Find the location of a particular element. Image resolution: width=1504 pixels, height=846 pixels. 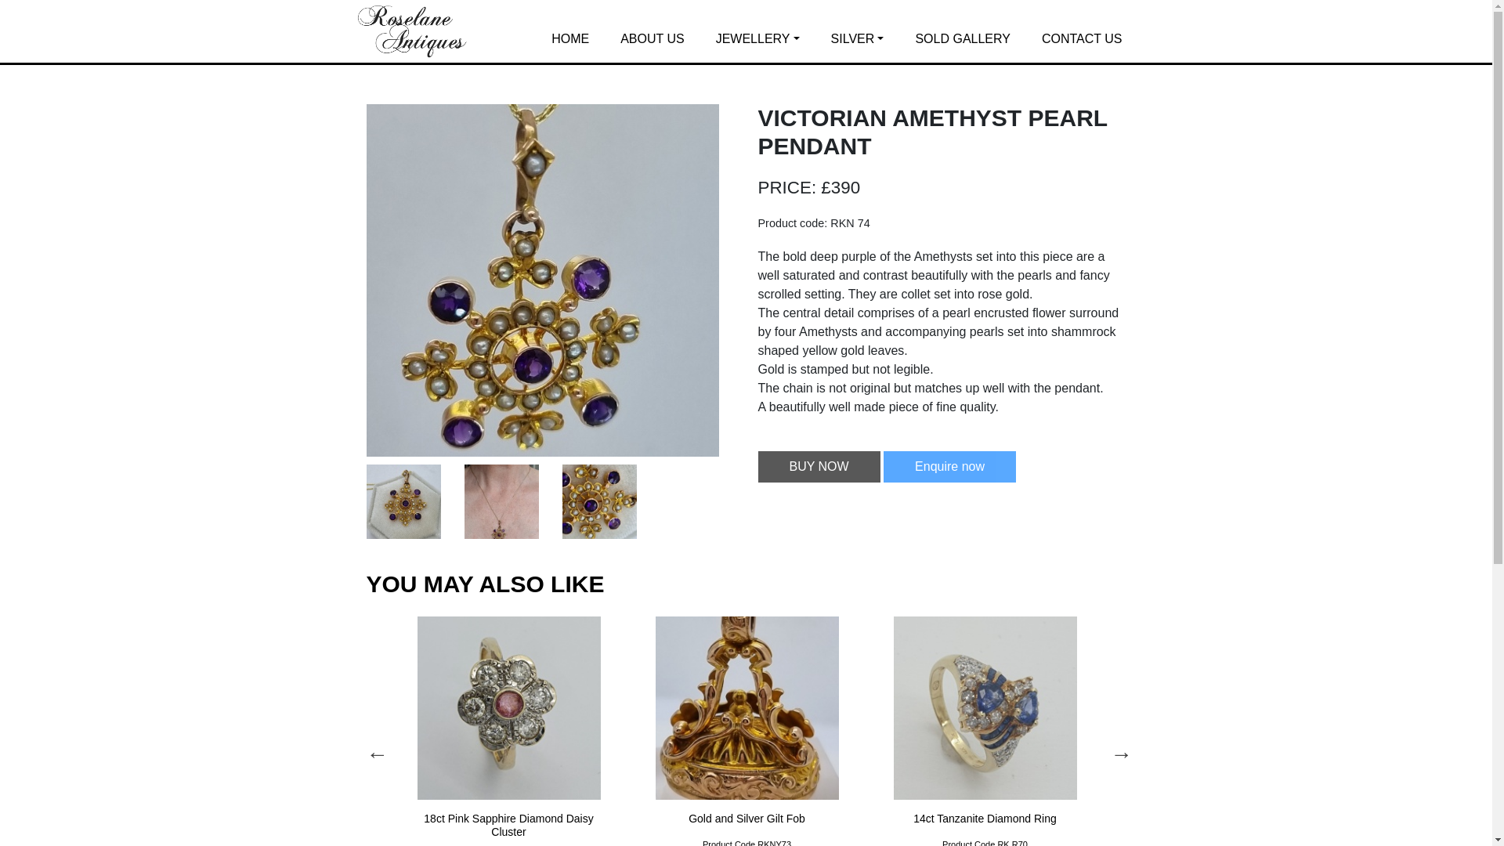

Enquire now is located at coordinates (949, 466).